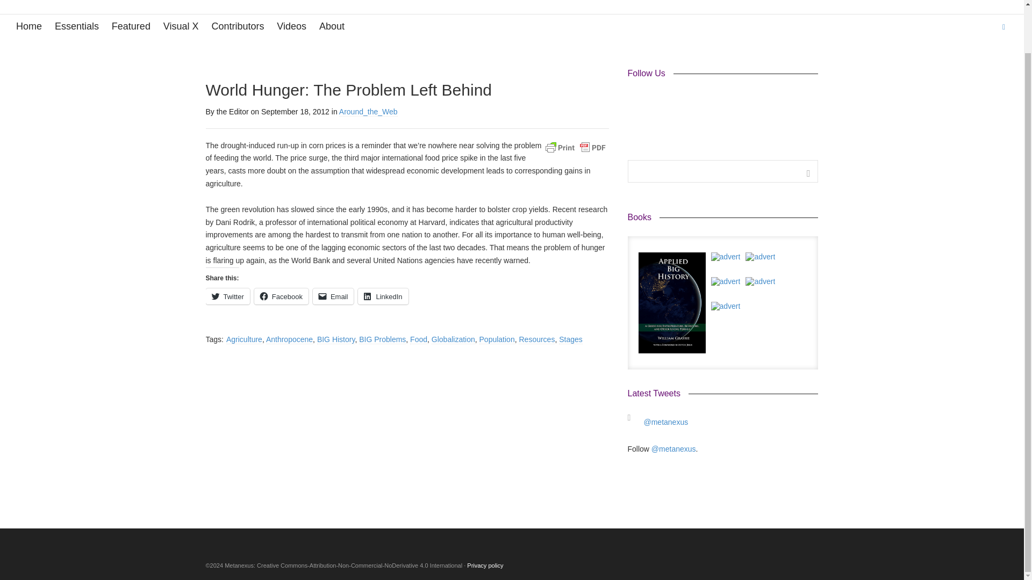 The height and width of the screenshot is (580, 1032). I want to click on Population, so click(497, 339).